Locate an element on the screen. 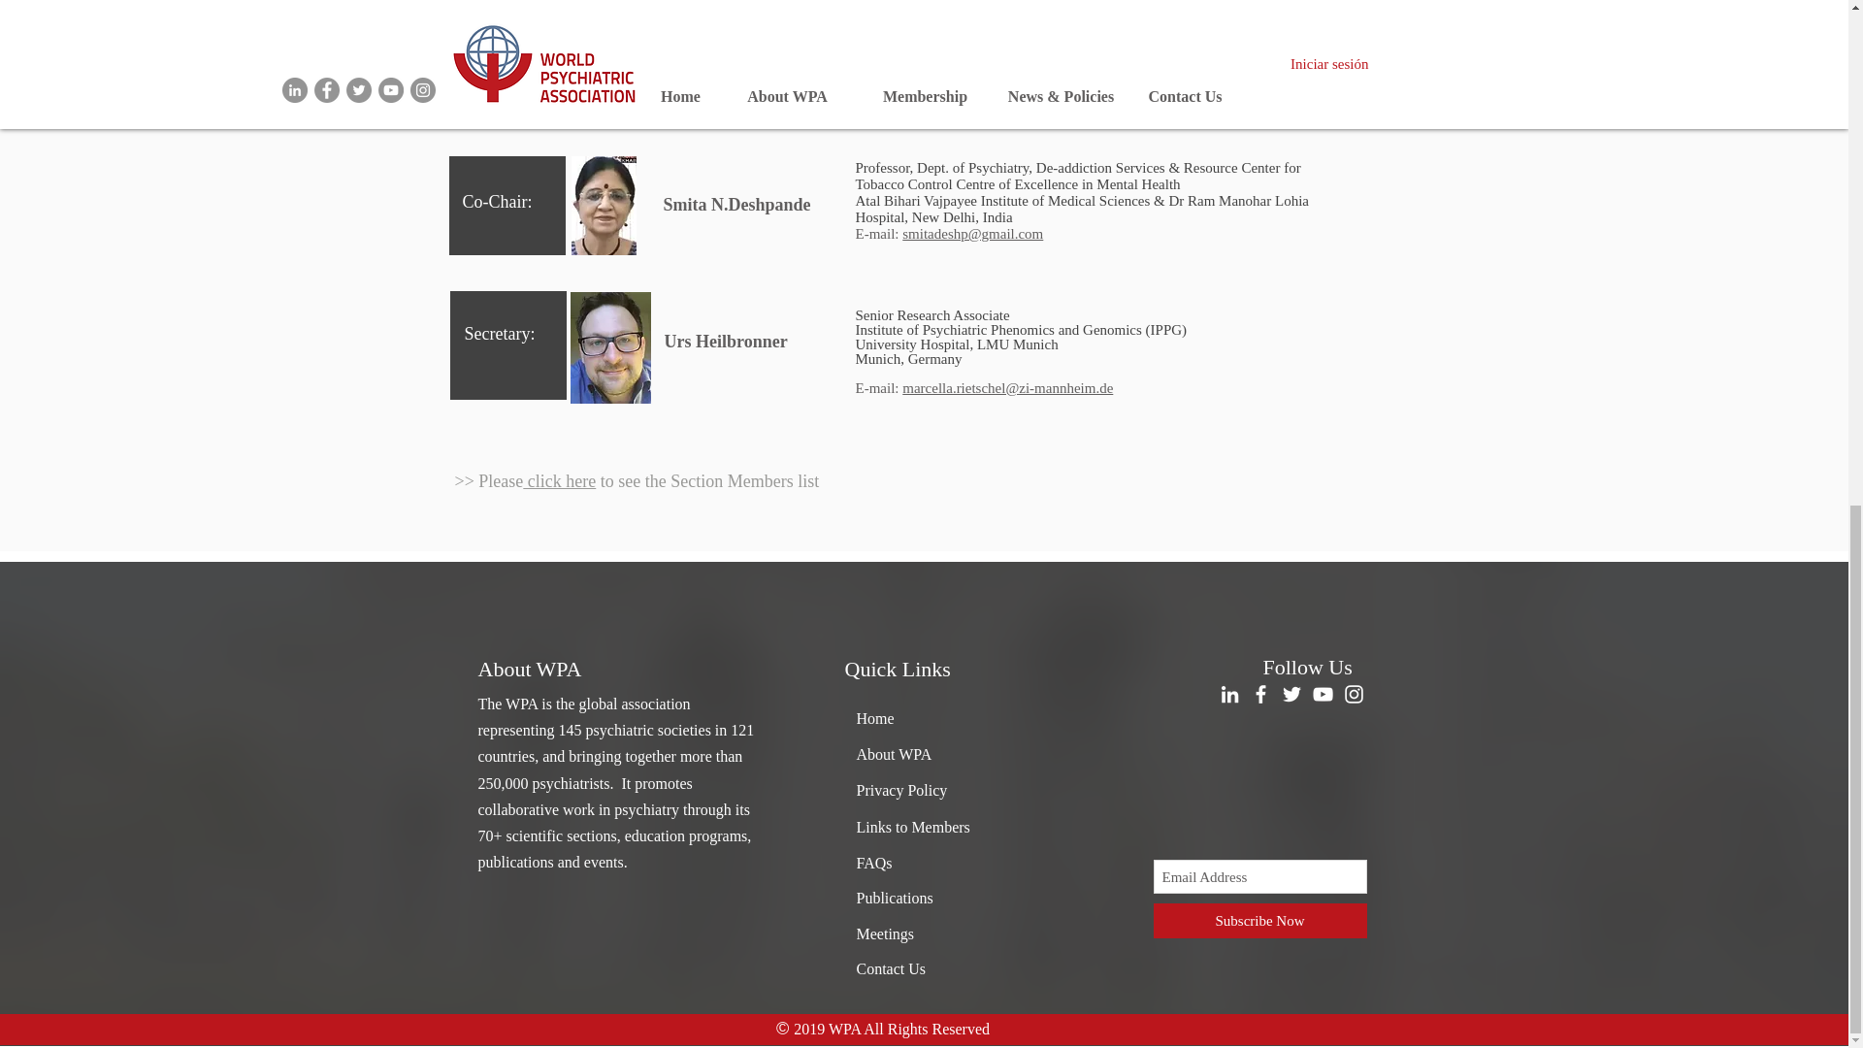 Image resolution: width=1863 pixels, height=1048 pixels. About WPA is located at coordinates (893, 754).